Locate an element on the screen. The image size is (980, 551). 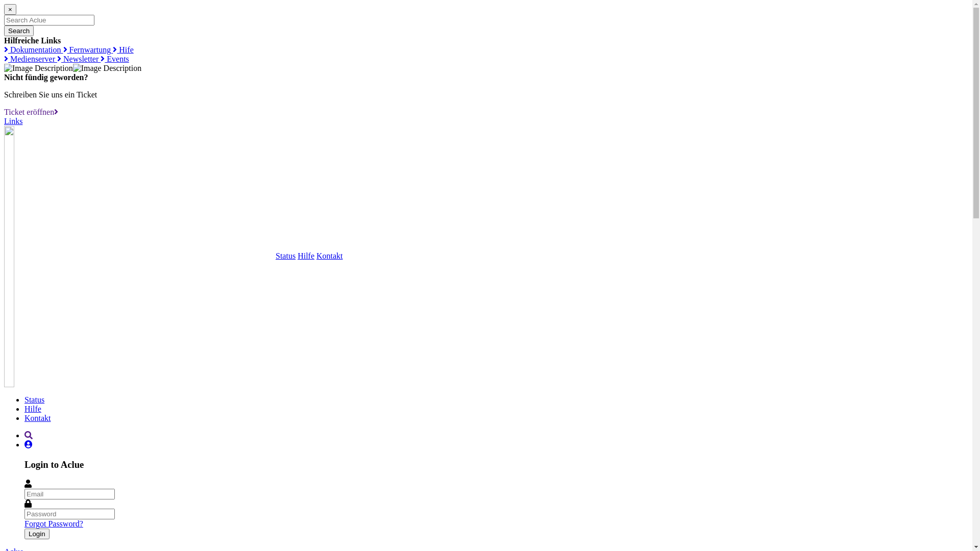
Login is located at coordinates (37, 534).